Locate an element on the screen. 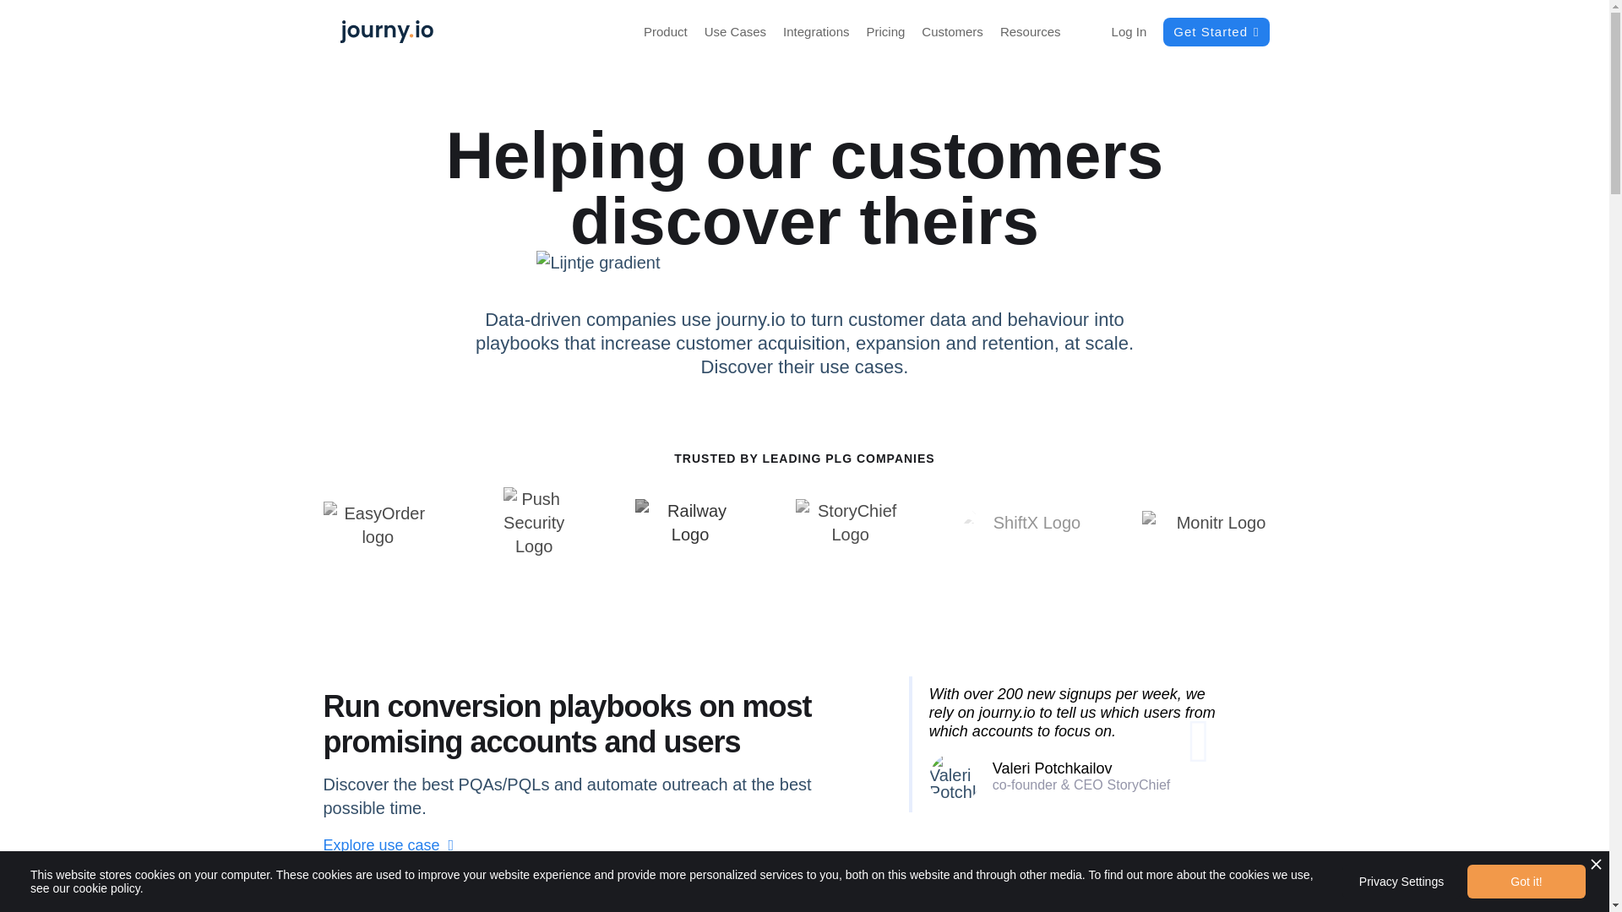 This screenshot has width=1622, height=912. Customers is located at coordinates (951, 32).